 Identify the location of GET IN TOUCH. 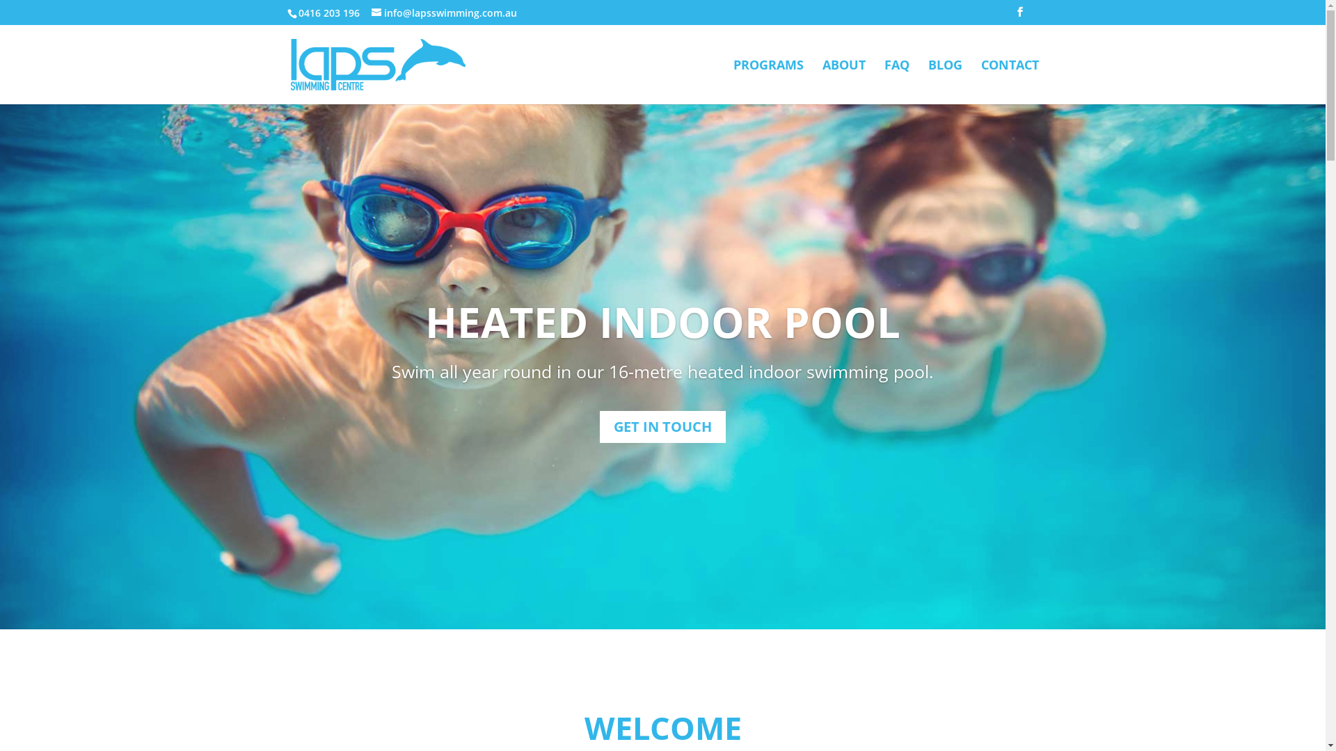
(662, 427).